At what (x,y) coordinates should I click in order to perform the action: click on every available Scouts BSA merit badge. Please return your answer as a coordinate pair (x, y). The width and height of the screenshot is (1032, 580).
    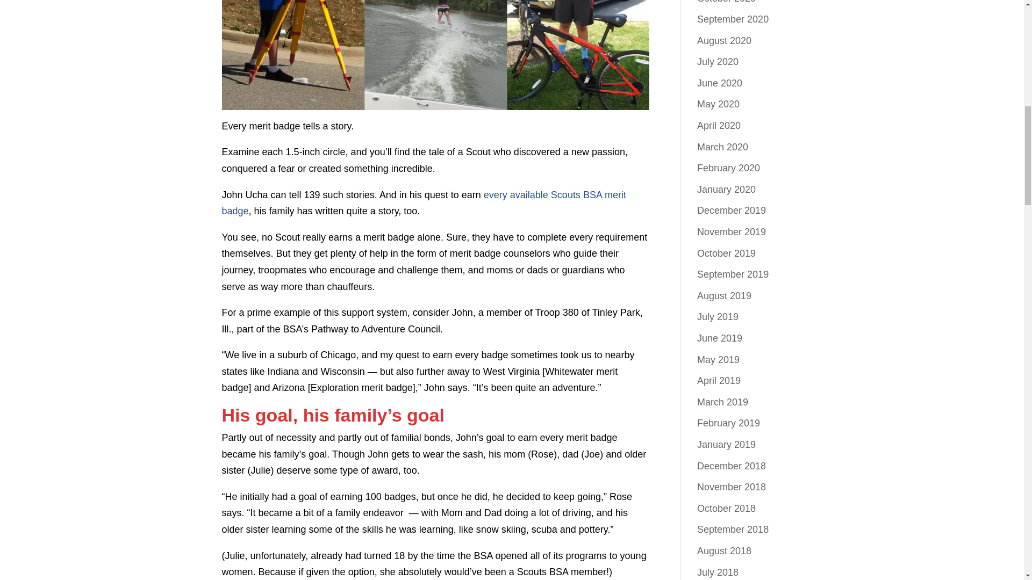
    Looking at the image, I should click on (424, 203).